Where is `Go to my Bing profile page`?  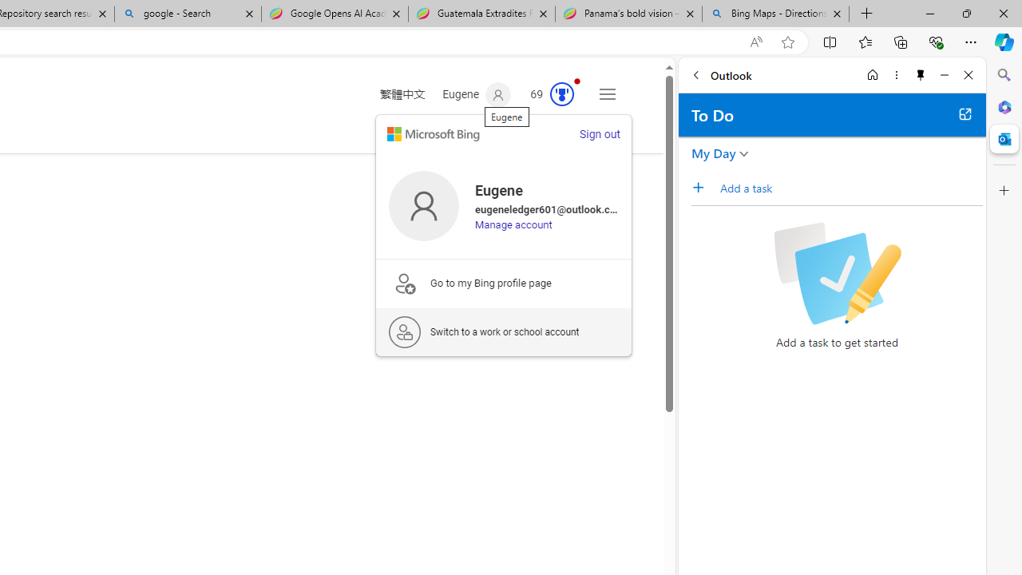
Go to my Bing profile page is located at coordinates (504, 283).